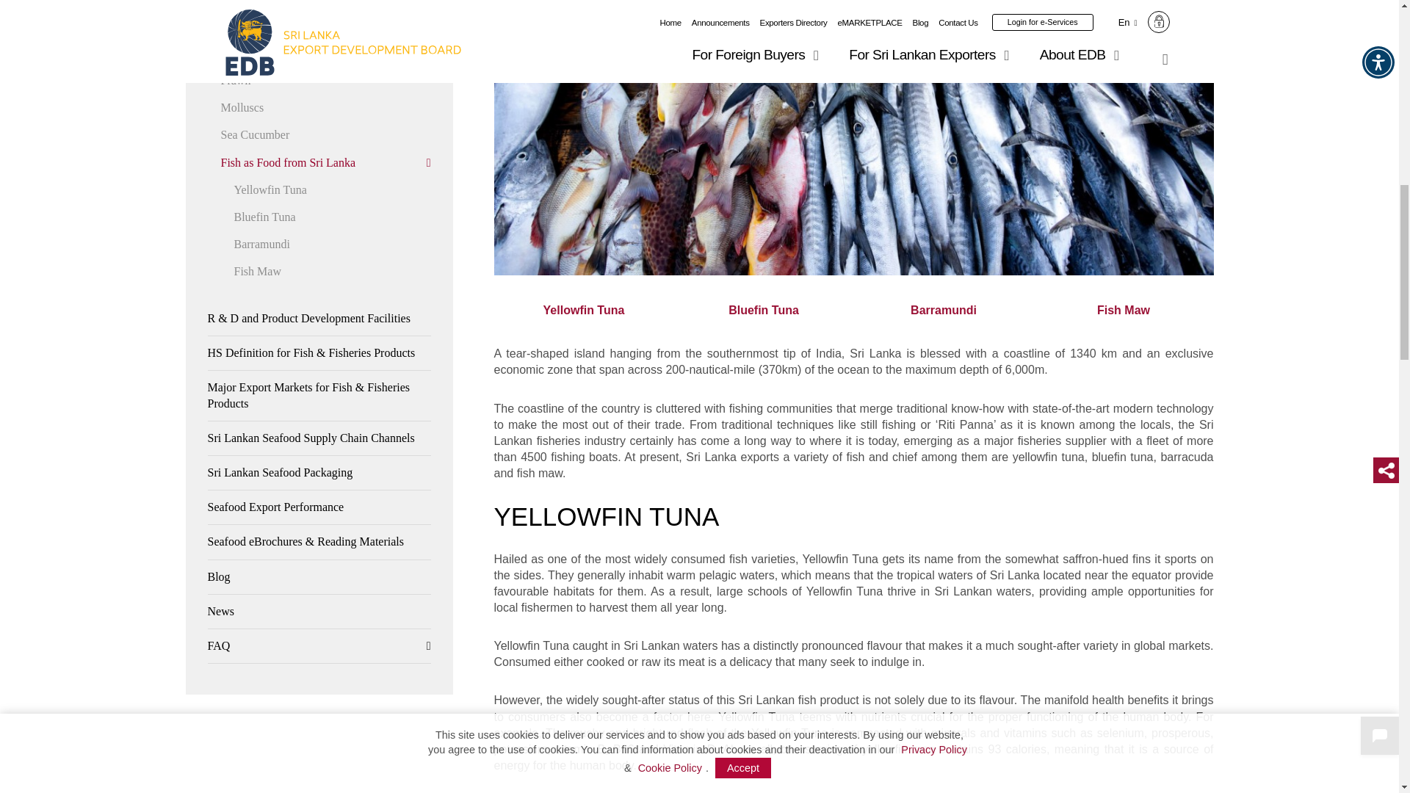 The image size is (1410, 793). I want to click on Bluefin Tuna, so click(764, 310).